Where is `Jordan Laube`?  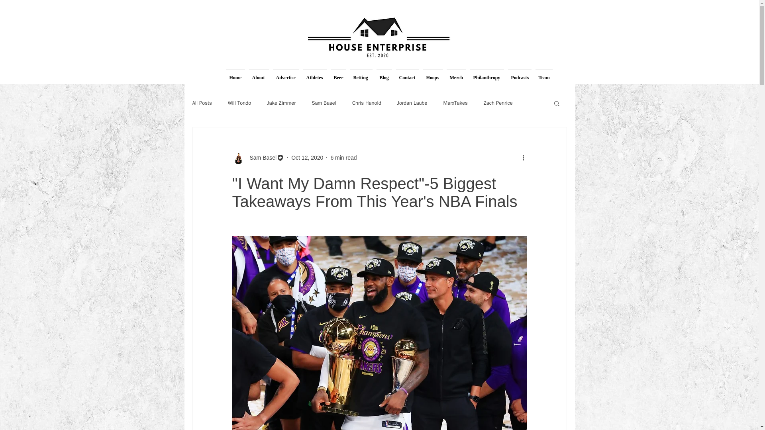 Jordan Laube is located at coordinates (412, 103).